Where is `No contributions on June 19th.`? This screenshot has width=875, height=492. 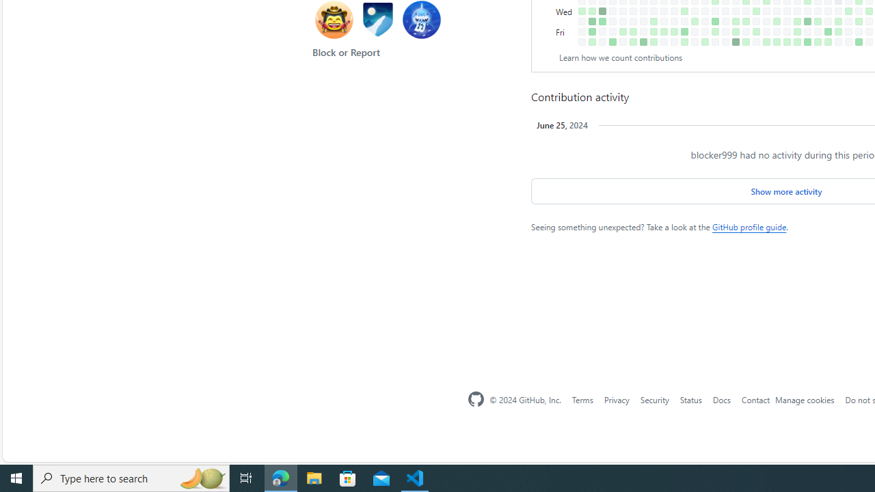 No contributions on June 19th. is located at coordinates (828, 11).